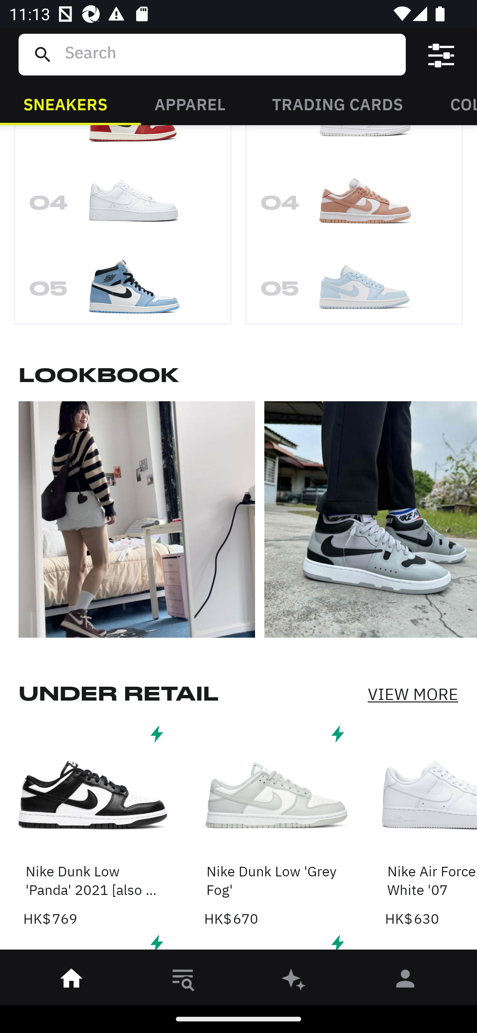  What do you see at coordinates (338, 103) in the screenshot?
I see `TRADING CARDS` at bounding box center [338, 103].